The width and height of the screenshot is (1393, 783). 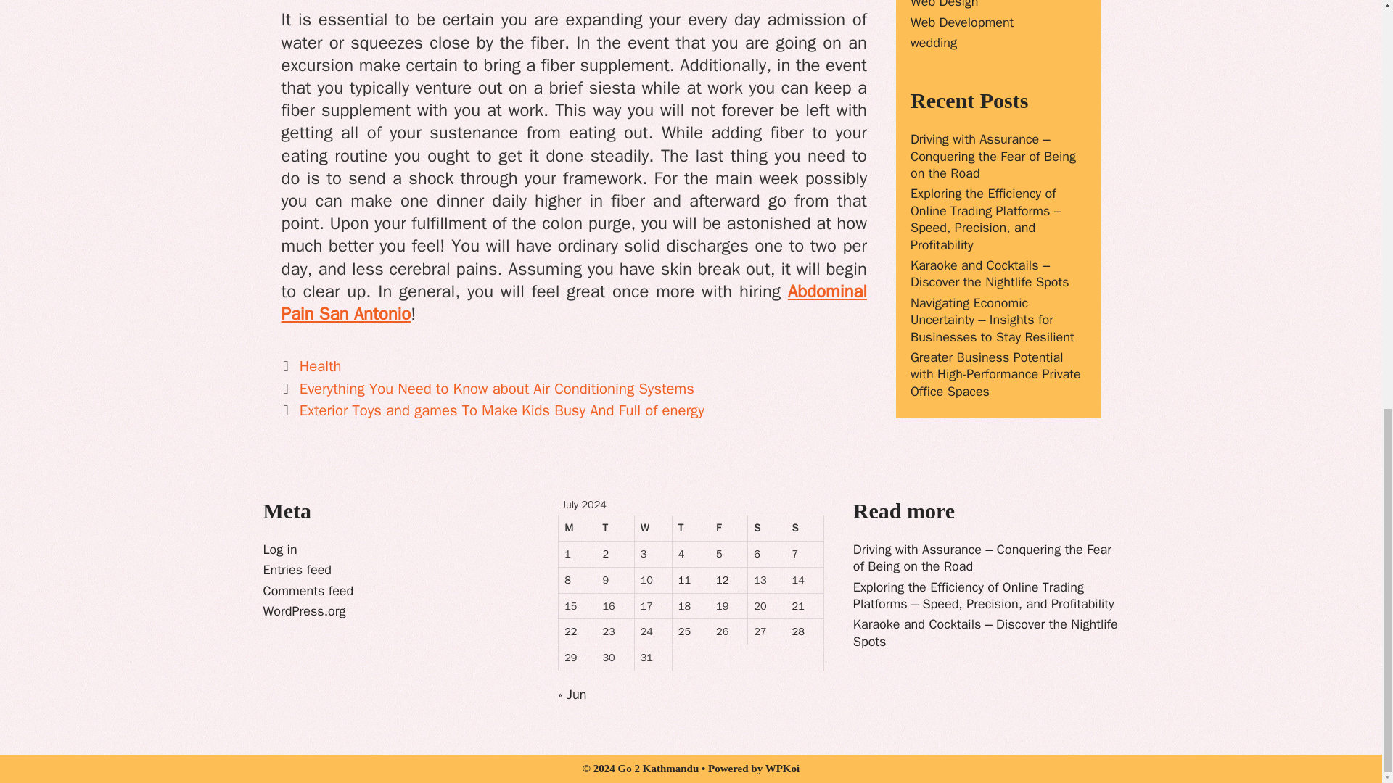 I want to click on Everything You Need to Know about Air Conditioning Systems, so click(x=496, y=388).